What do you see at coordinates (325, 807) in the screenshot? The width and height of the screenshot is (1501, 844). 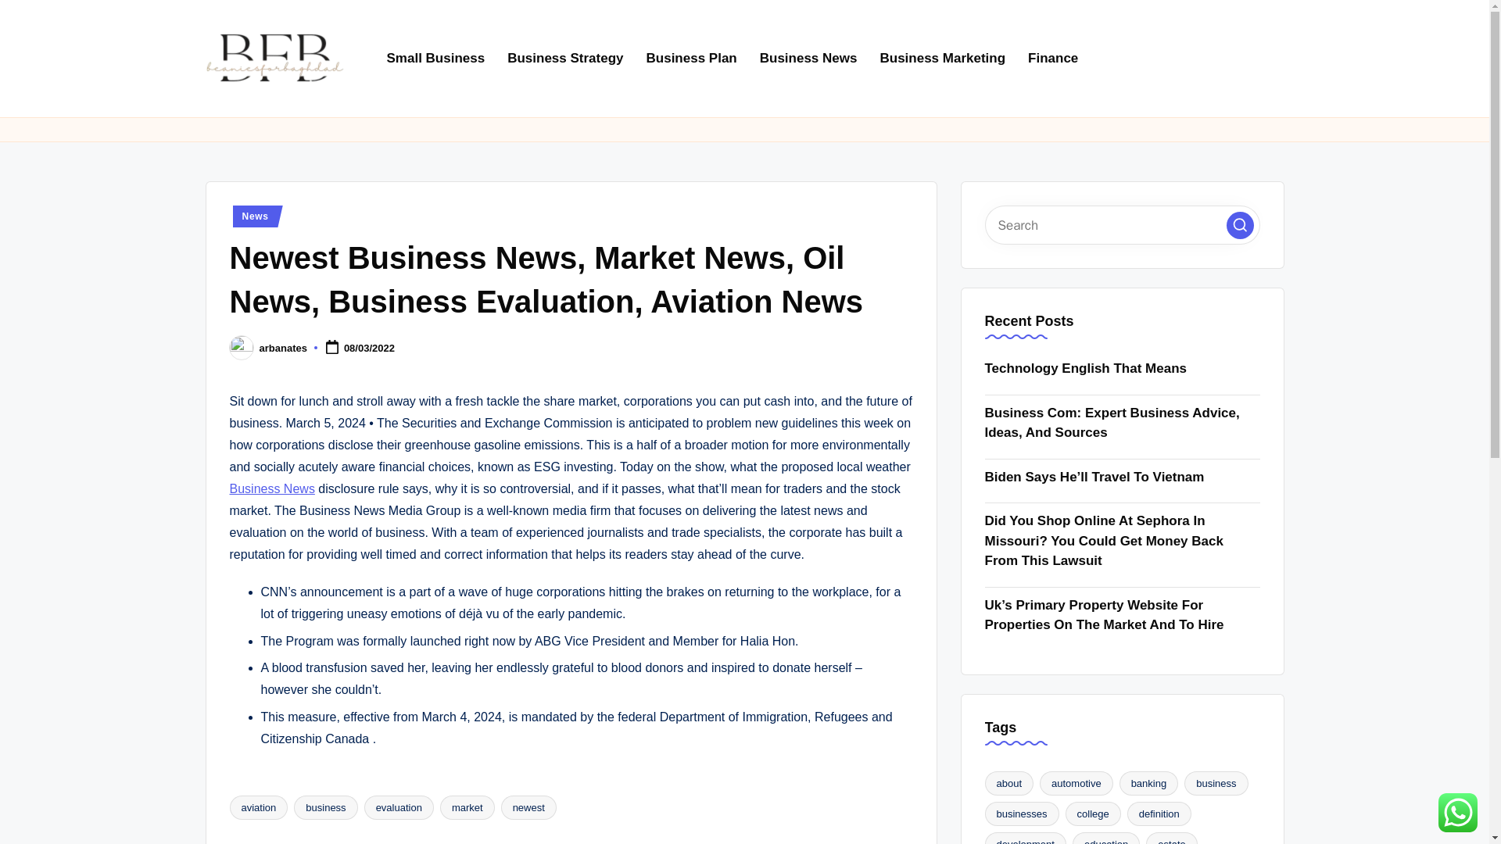 I see `business` at bounding box center [325, 807].